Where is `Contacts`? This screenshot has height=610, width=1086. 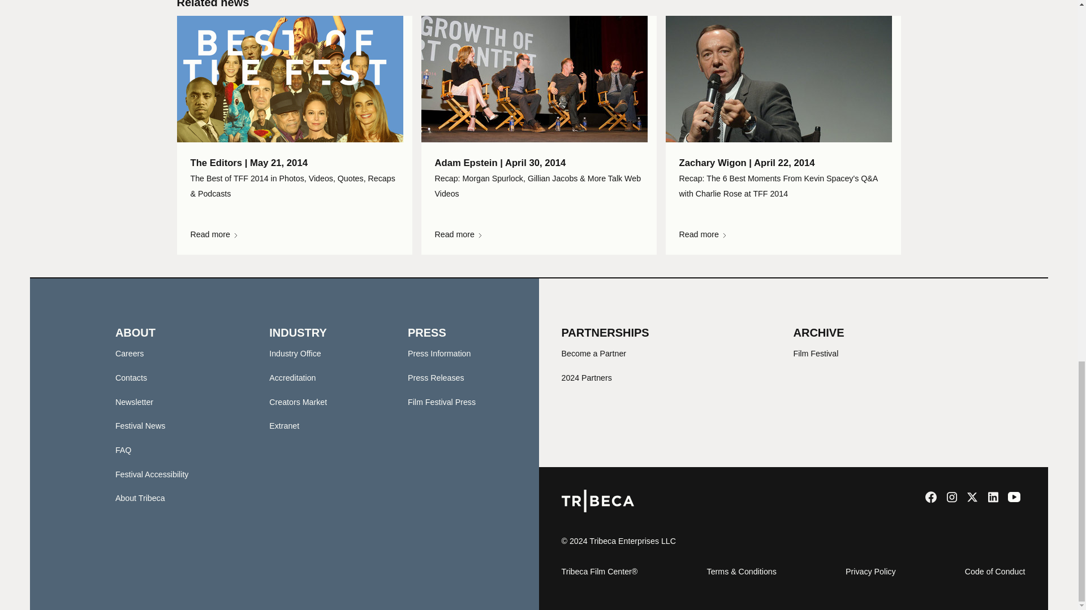
Contacts is located at coordinates (131, 377).